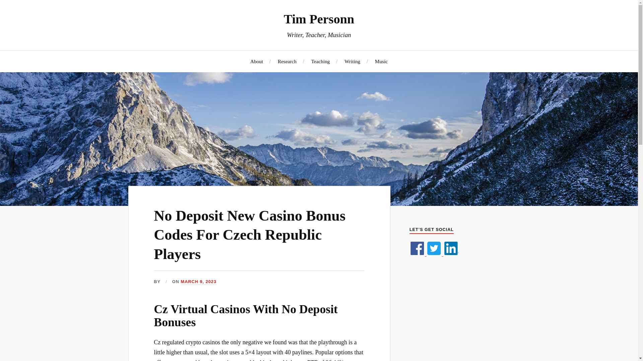 This screenshot has width=643, height=361. Describe the element at coordinates (320, 61) in the screenshot. I see `Teaching` at that location.